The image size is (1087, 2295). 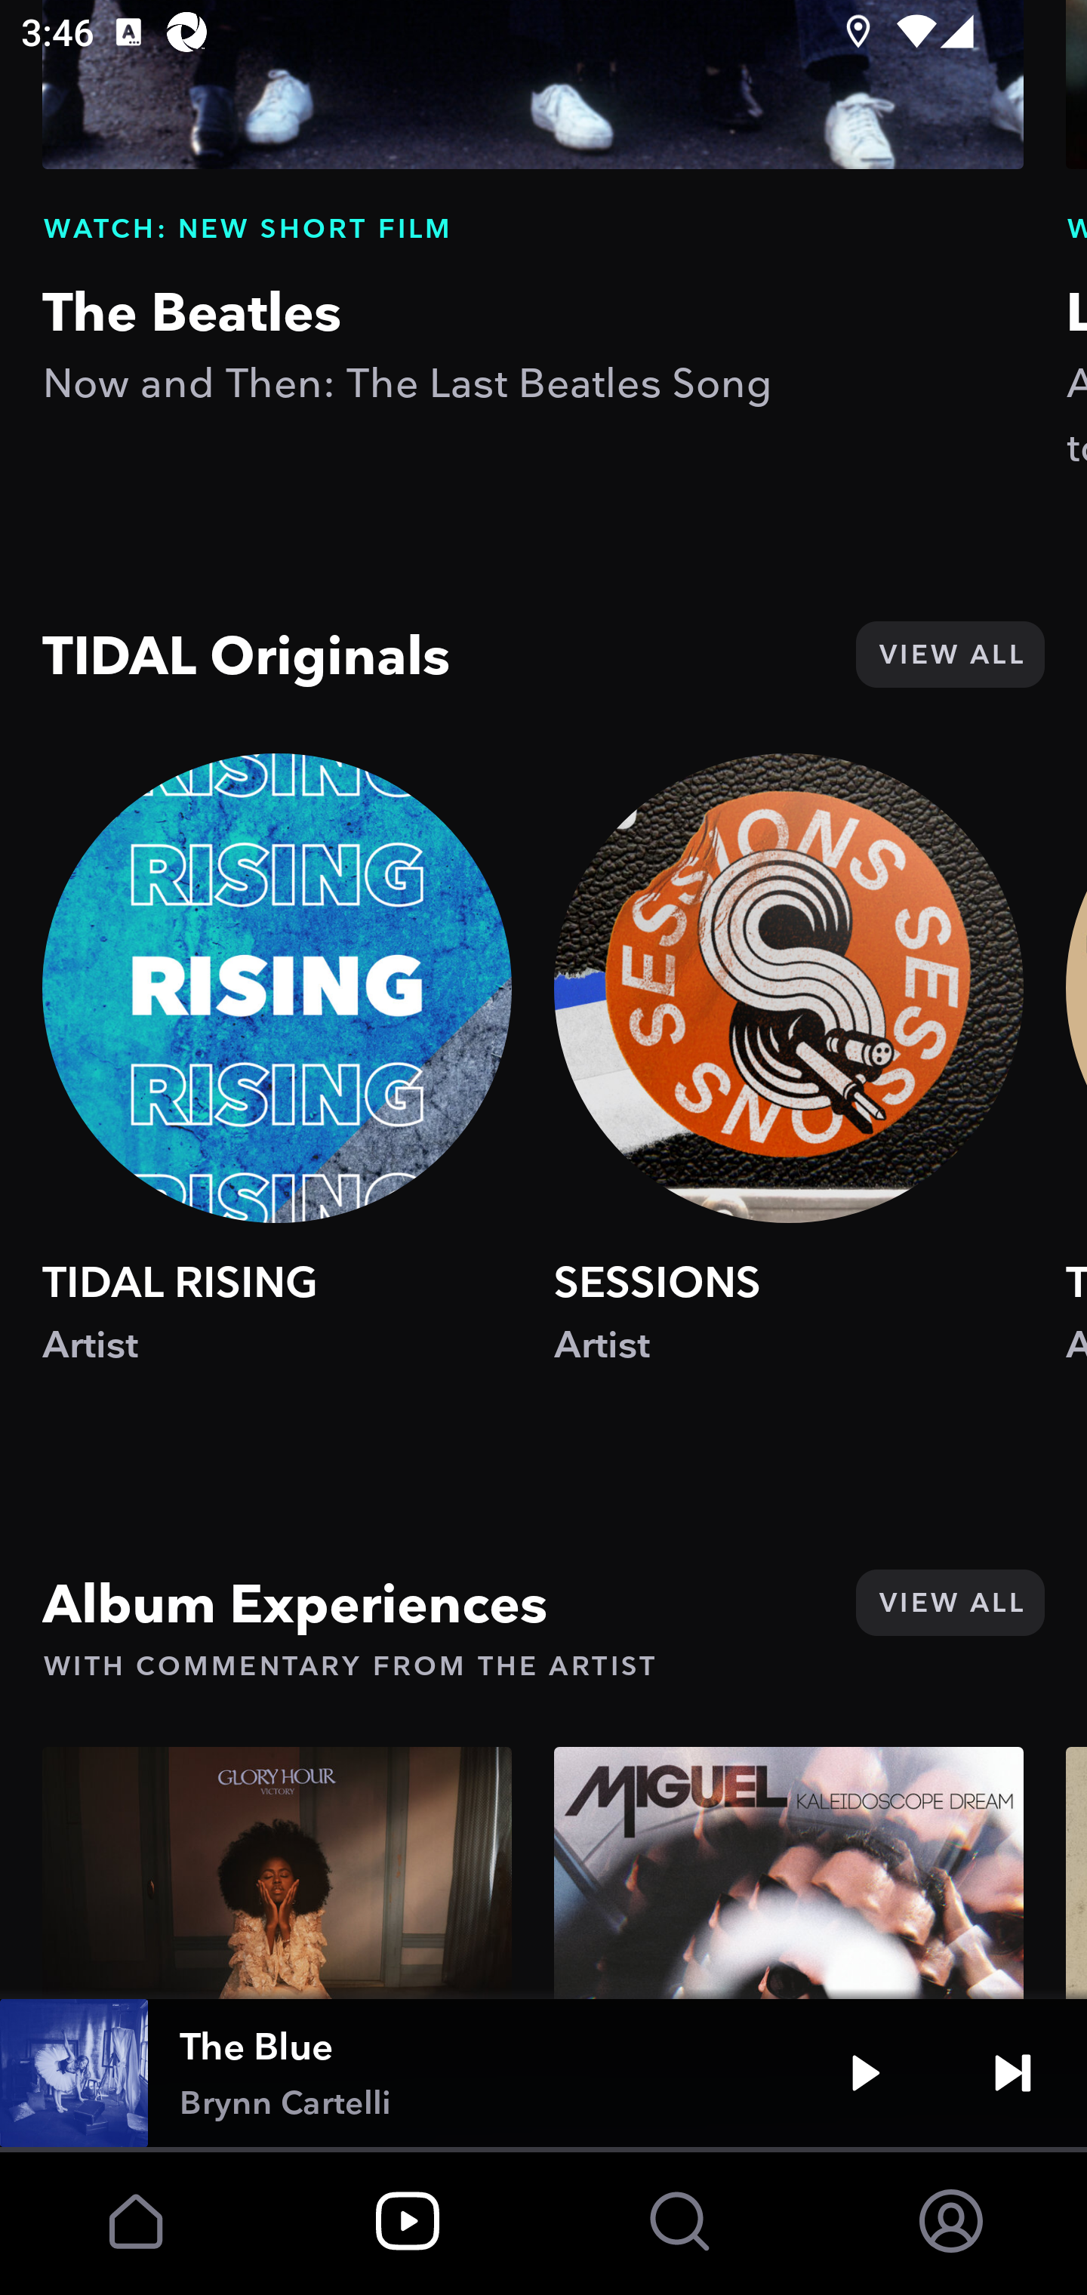 I want to click on VIEW ALL, so click(x=950, y=655).